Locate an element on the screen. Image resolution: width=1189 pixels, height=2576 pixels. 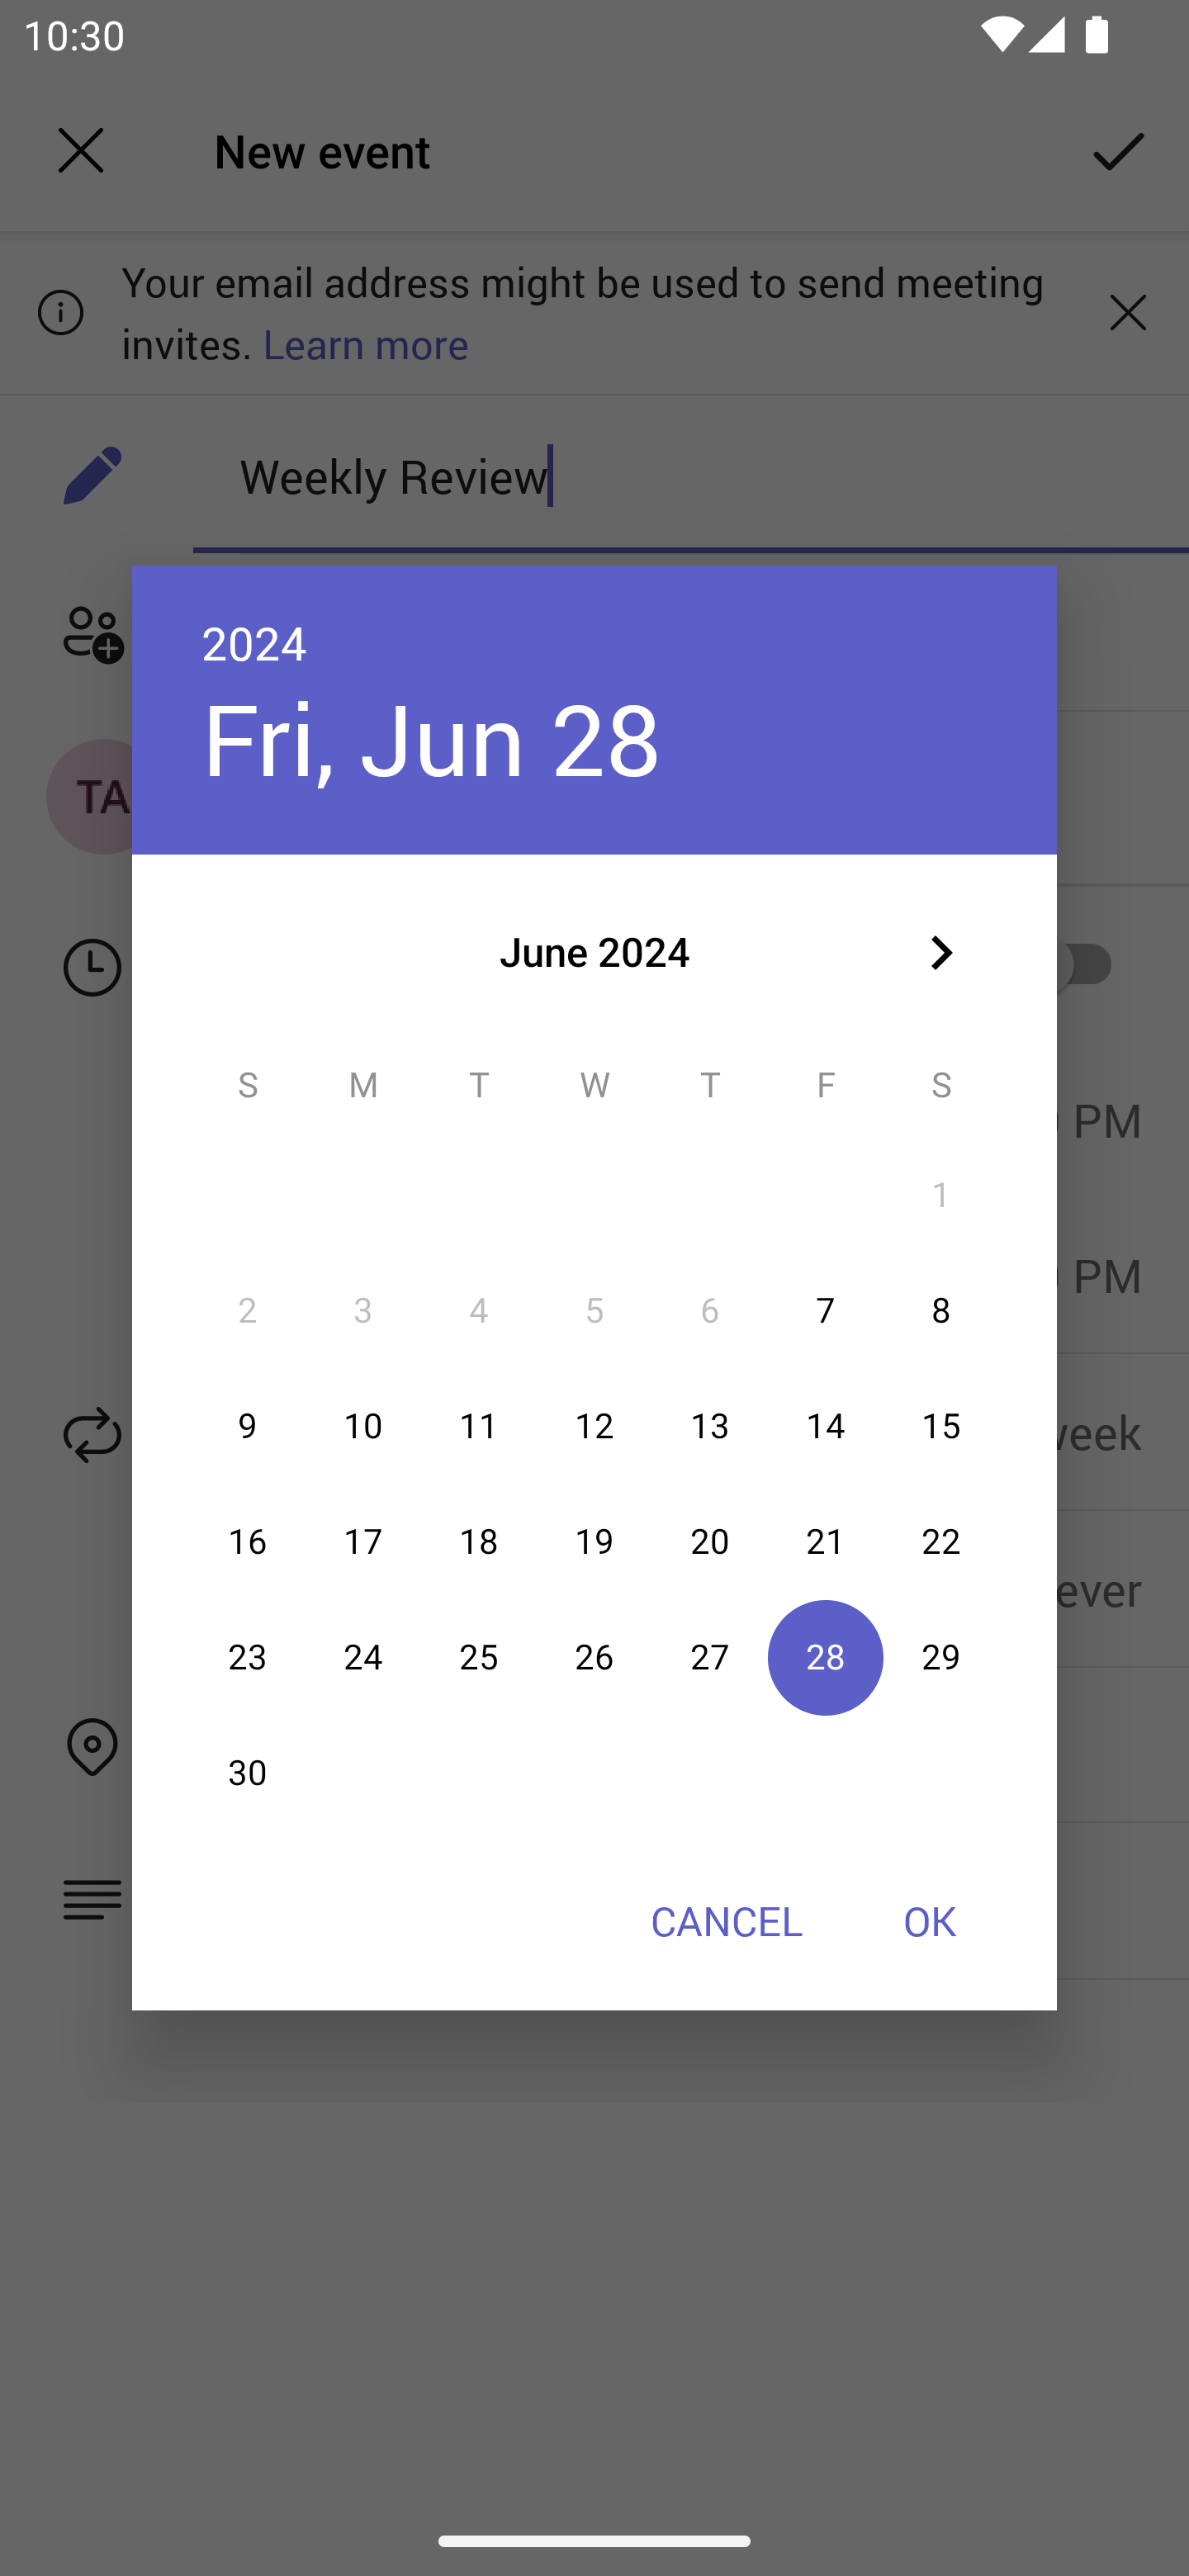
CANCEL is located at coordinates (726, 1920).